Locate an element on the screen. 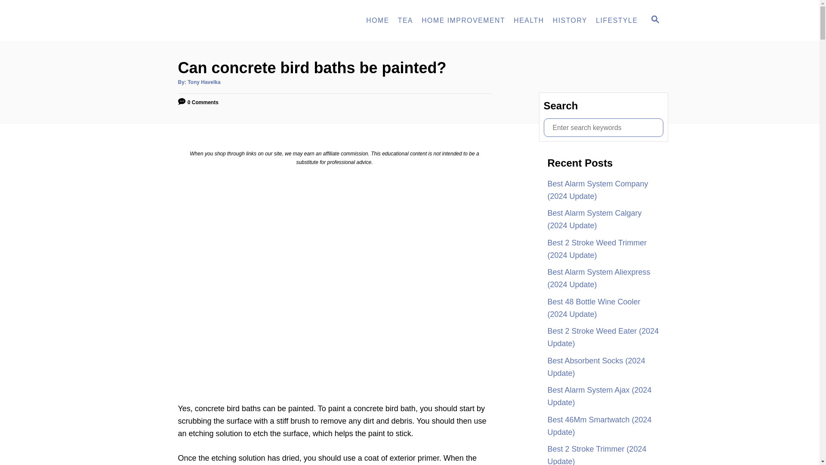 This screenshot has height=465, width=826. HEALTH is located at coordinates (405, 21).